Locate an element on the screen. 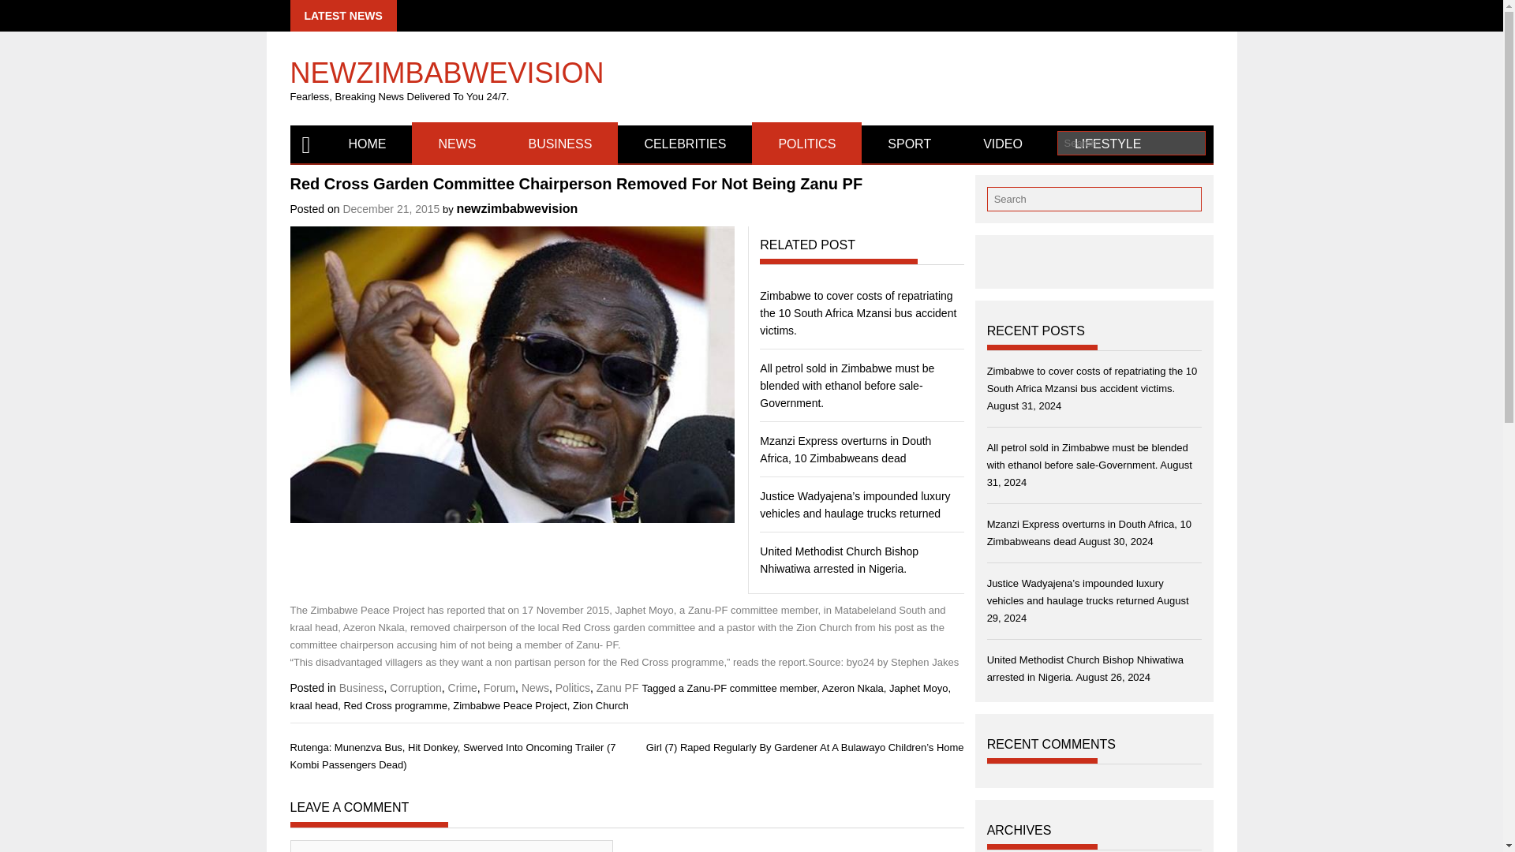  Forum is located at coordinates (499, 688).